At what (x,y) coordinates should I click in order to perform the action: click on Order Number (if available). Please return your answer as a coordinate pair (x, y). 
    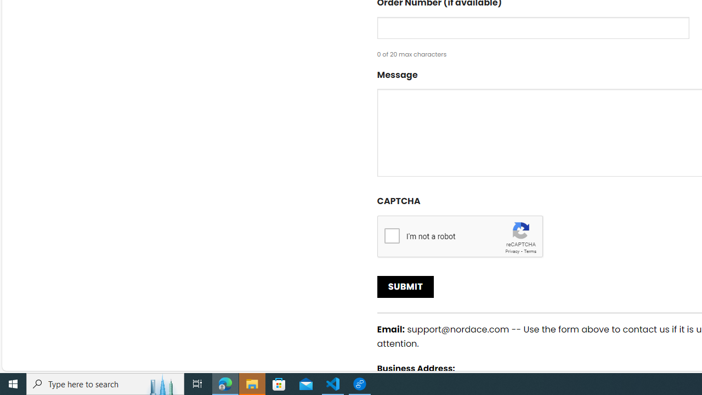
    Looking at the image, I should click on (533, 27).